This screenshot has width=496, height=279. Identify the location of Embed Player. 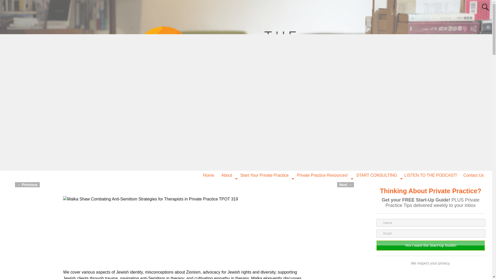
(184, 236).